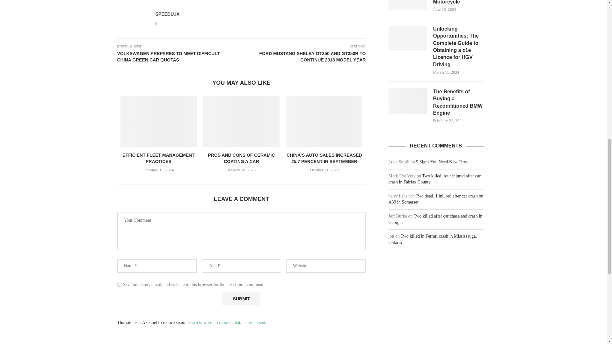  Describe the element at coordinates (119, 284) in the screenshot. I see `yes` at that location.